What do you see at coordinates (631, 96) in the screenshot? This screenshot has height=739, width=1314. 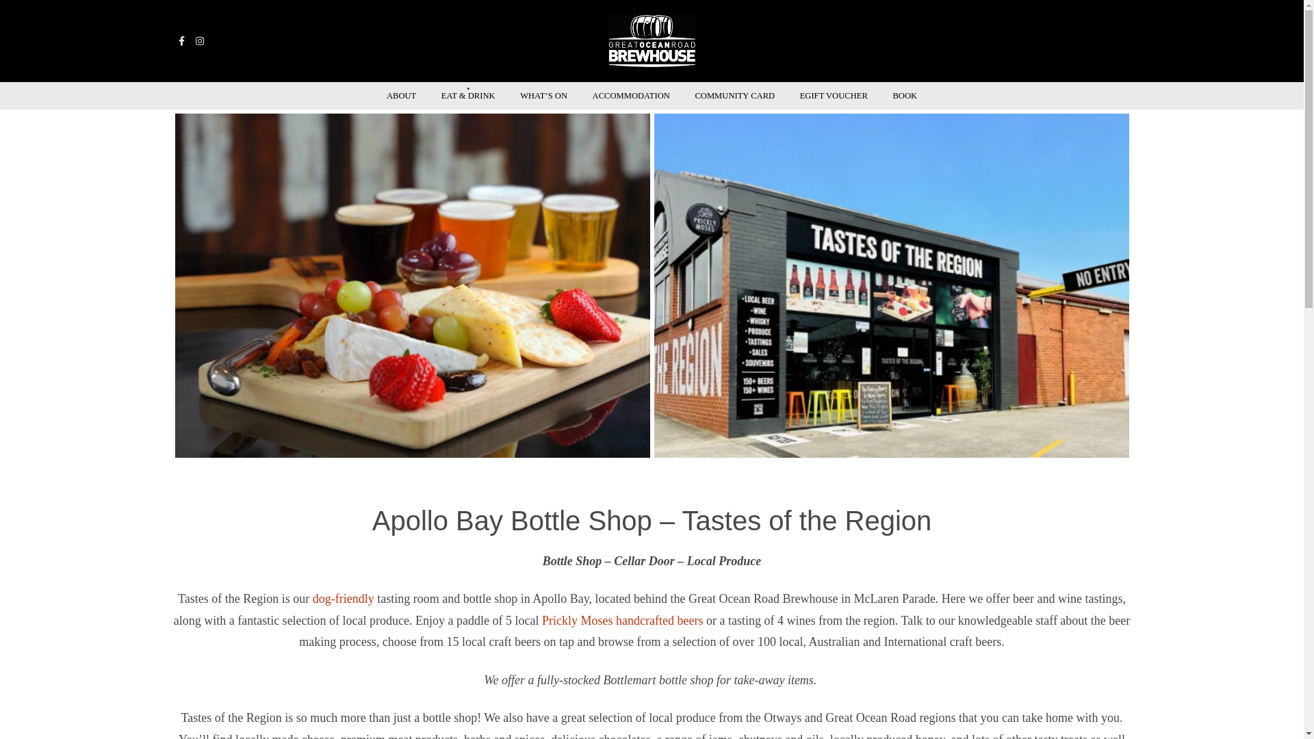 I see `ACCOMMODATION` at bounding box center [631, 96].